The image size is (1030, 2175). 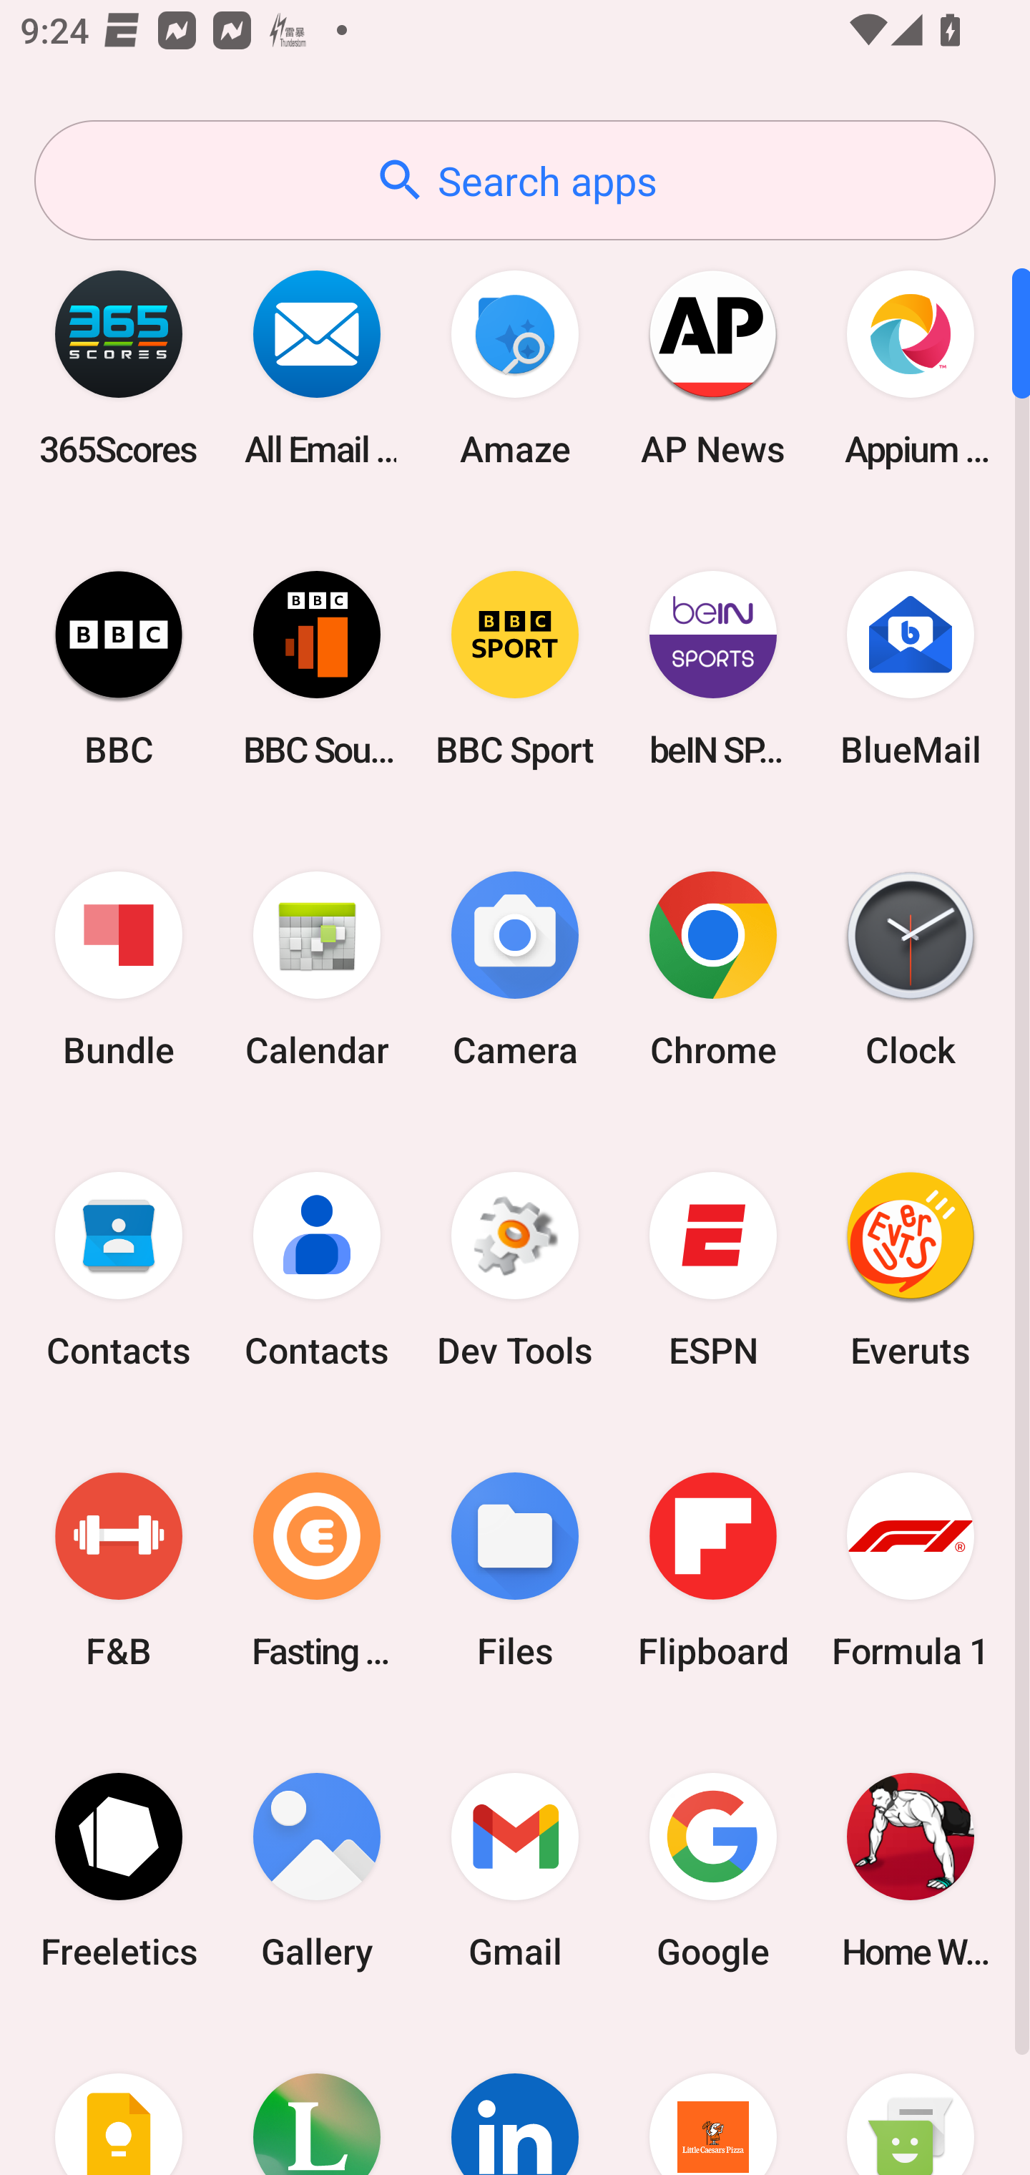 What do you see at coordinates (515, 180) in the screenshot?
I see `  Search apps` at bounding box center [515, 180].